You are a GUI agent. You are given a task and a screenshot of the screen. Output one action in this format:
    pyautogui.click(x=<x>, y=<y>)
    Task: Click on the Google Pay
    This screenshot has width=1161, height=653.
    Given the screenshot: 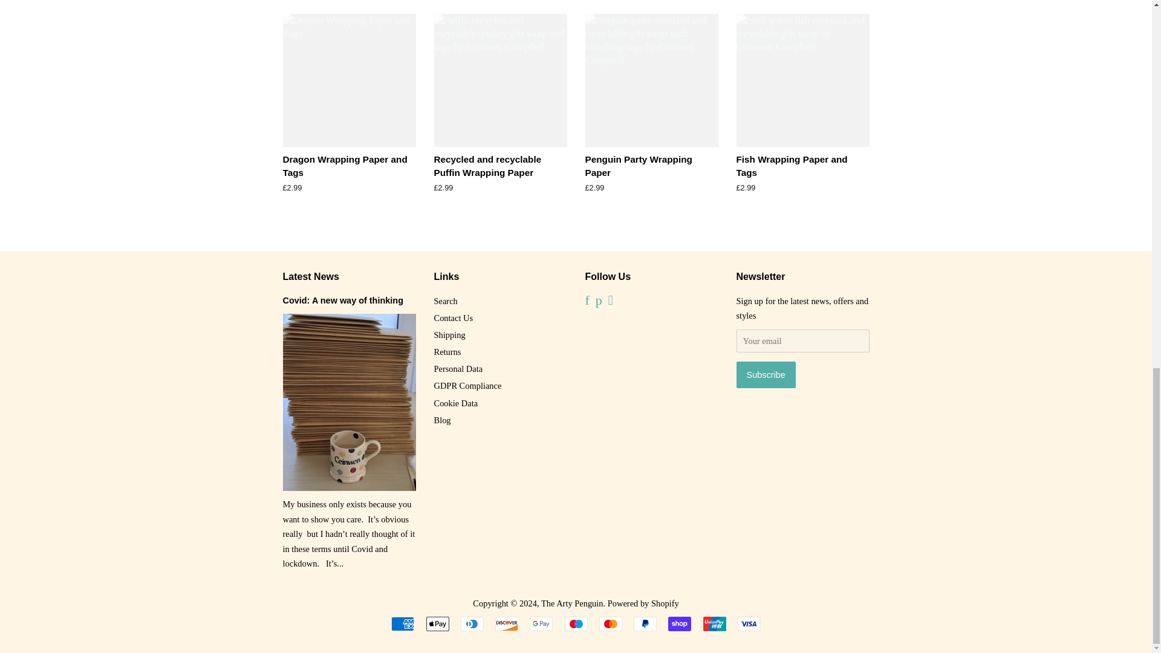 What is the action you would take?
    pyautogui.click(x=541, y=624)
    